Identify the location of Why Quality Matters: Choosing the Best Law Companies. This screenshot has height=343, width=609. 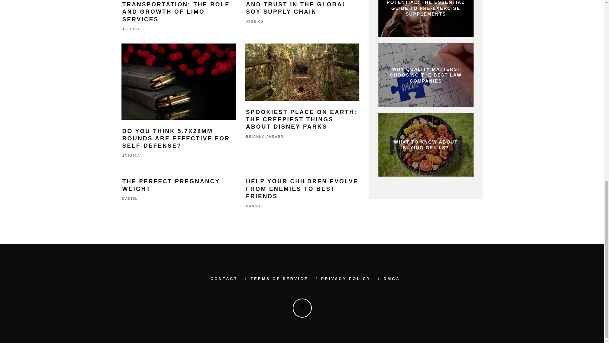
(426, 75).